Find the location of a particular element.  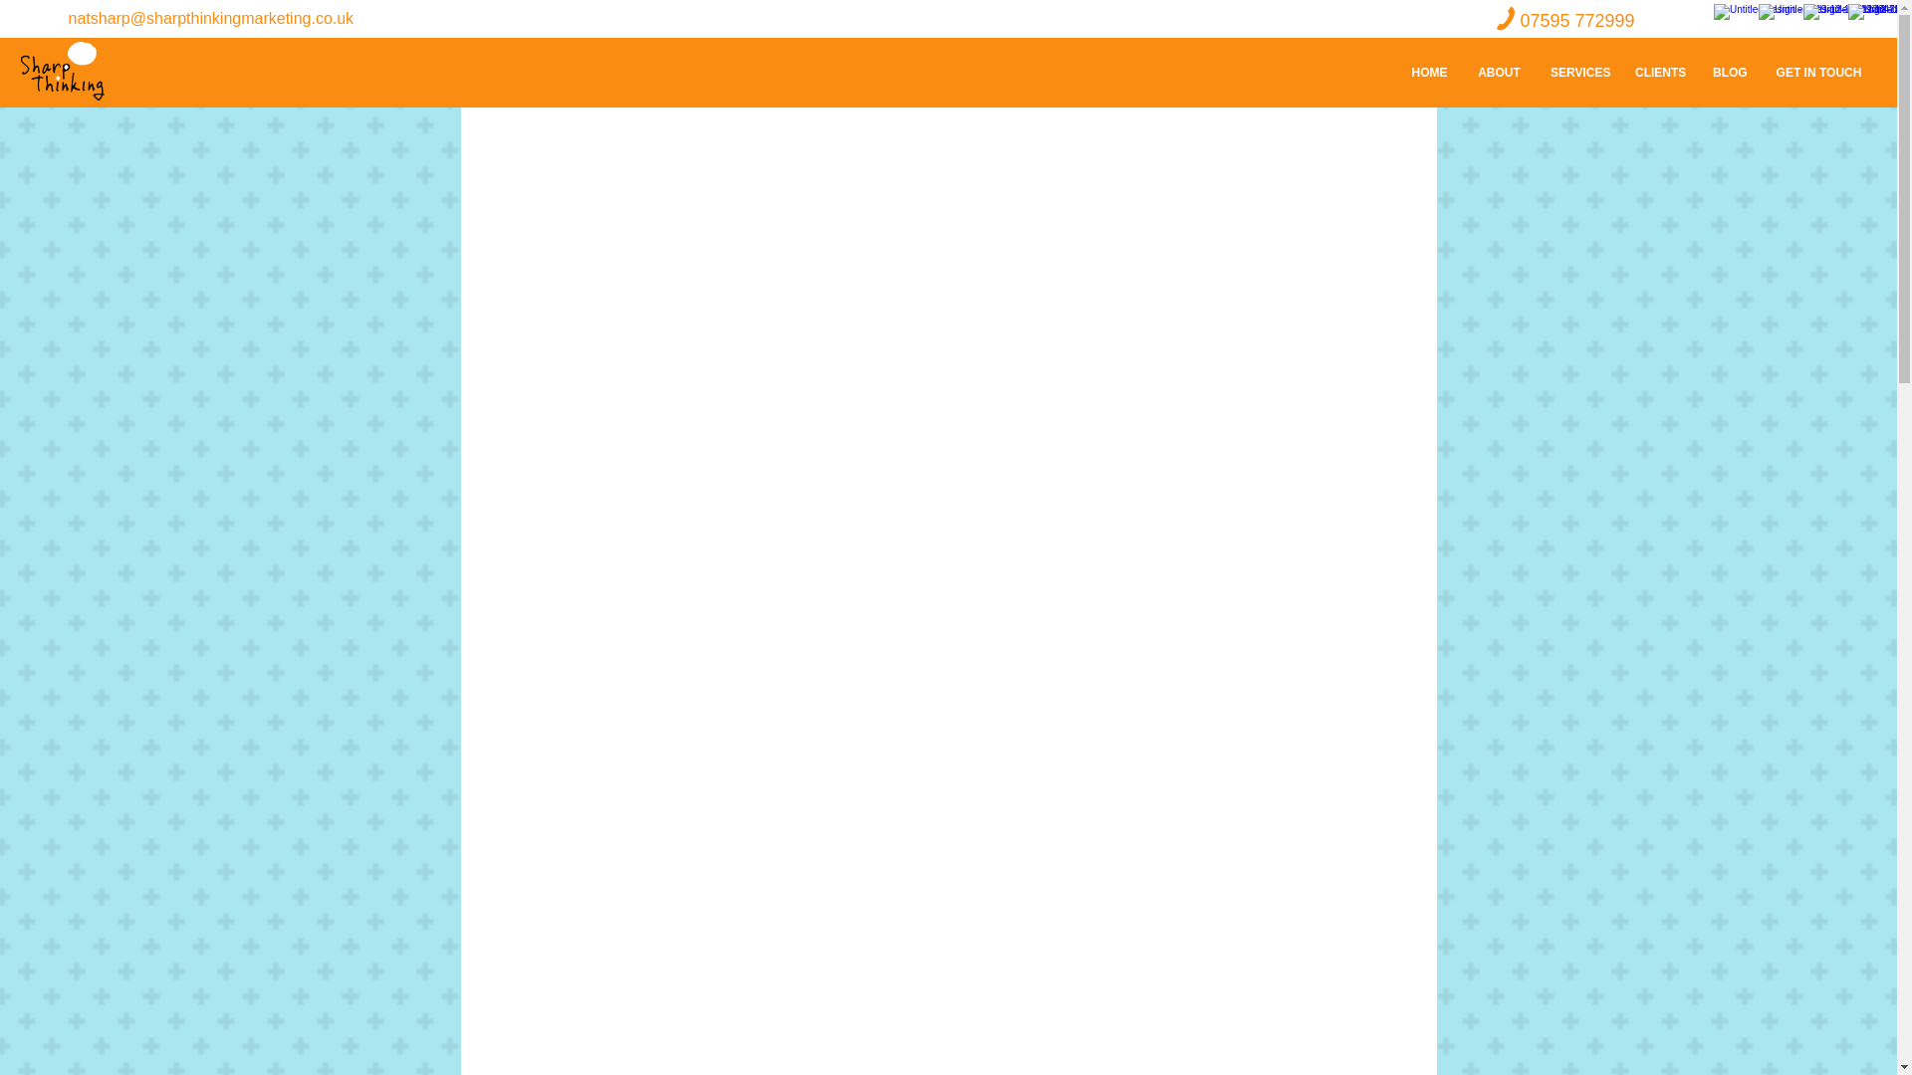

HOME is located at coordinates (1428, 73).